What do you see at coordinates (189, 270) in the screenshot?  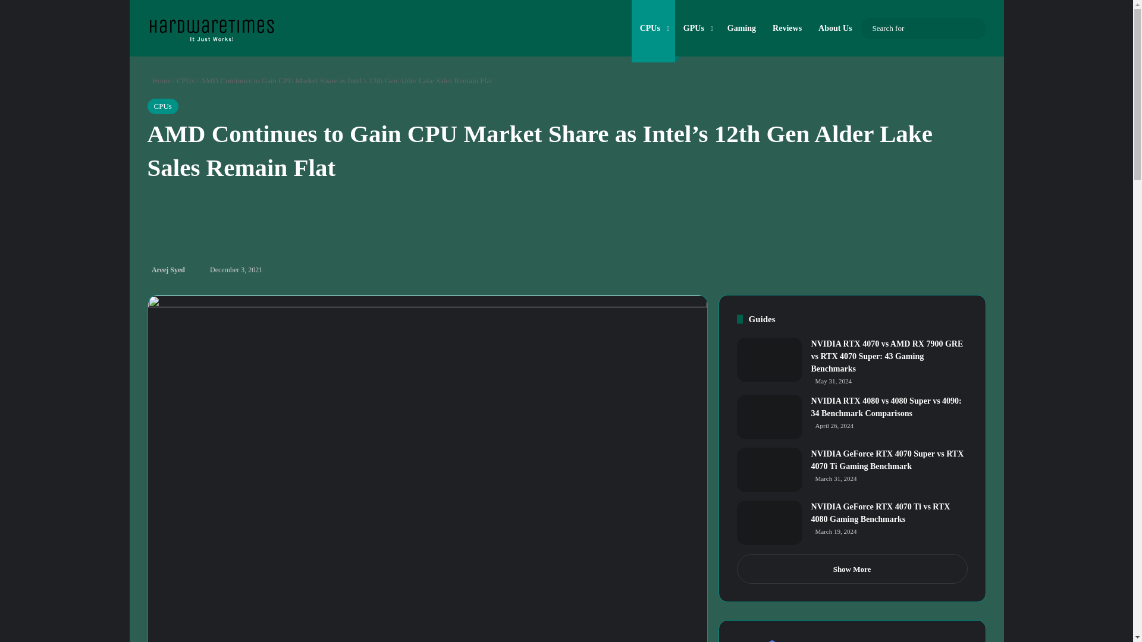 I see `Follow on X` at bounding box center [189, 270].